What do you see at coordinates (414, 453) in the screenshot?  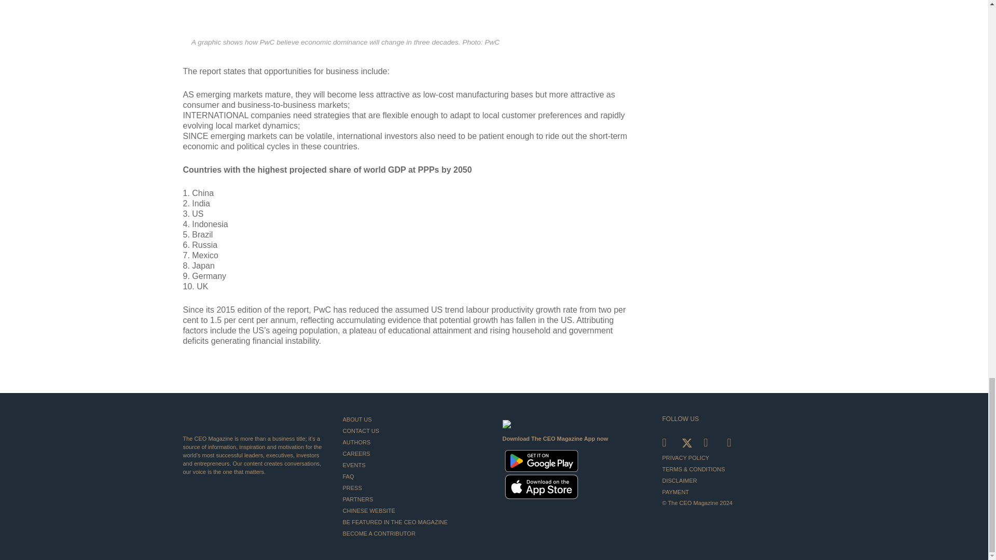 I see `Careers` at bounding box center [414, 453].